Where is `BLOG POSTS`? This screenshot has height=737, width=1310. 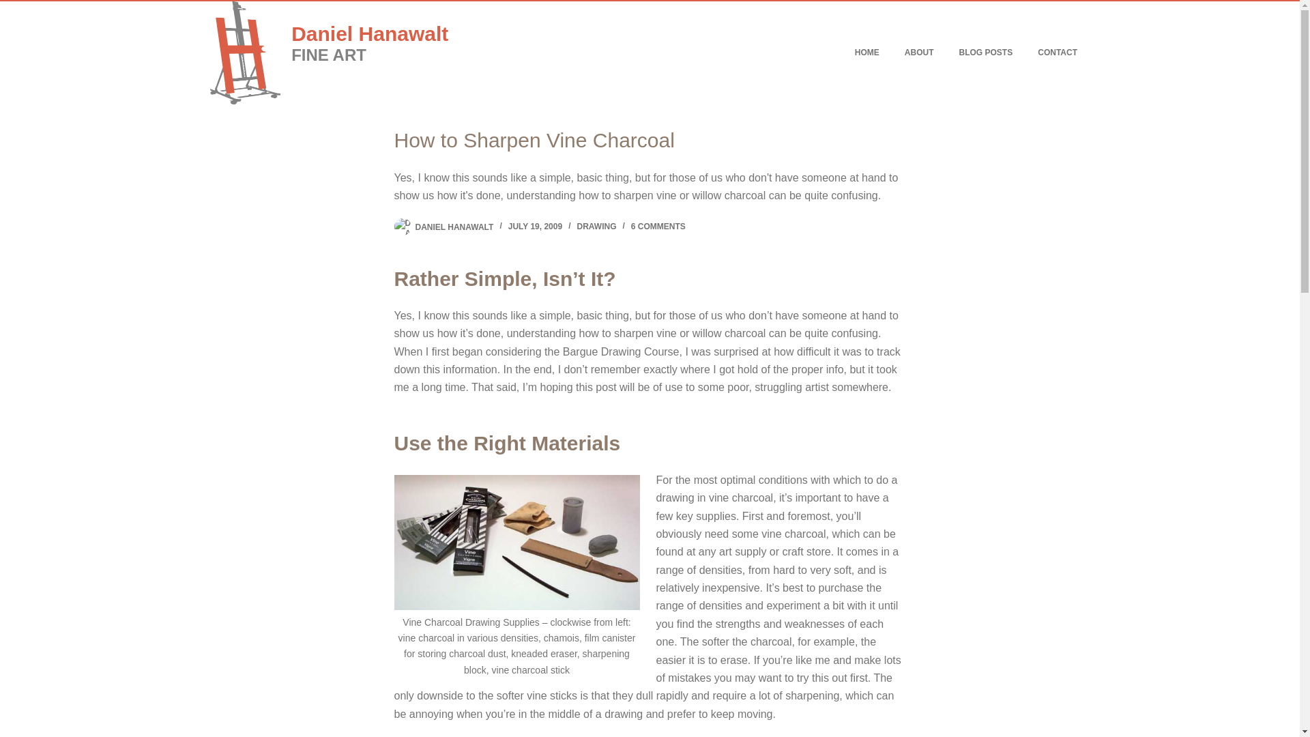 BLOG POSTS is located at coordinates (985, 53).